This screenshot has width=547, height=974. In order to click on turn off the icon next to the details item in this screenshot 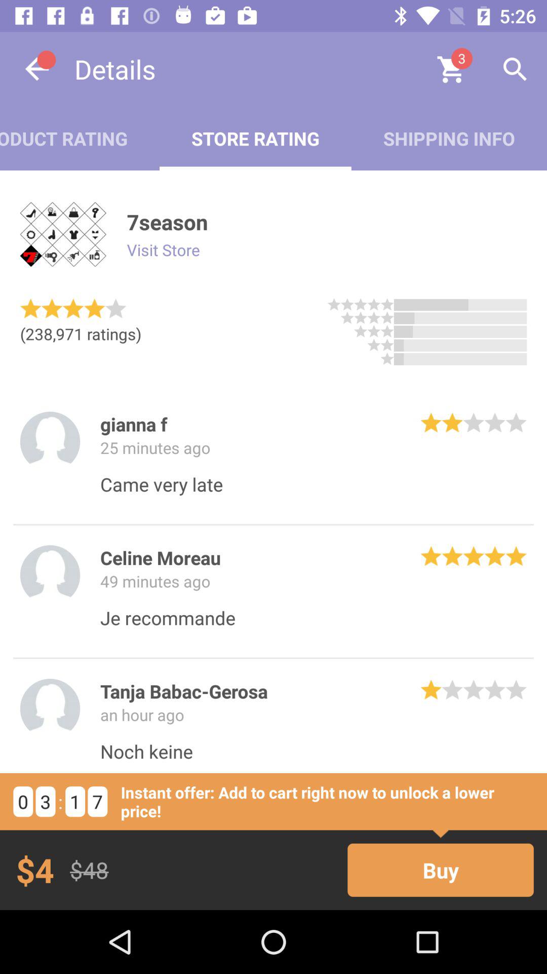, I will do `click(37, 69)`.